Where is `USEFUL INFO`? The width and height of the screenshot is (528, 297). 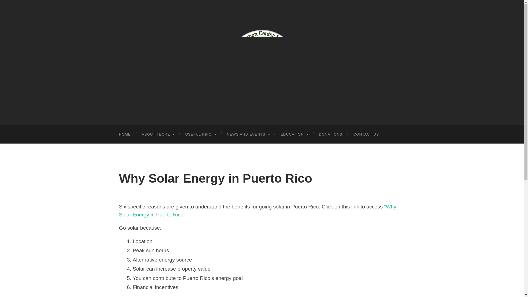
USEFUL INFO is located at coordinates (200, 134).